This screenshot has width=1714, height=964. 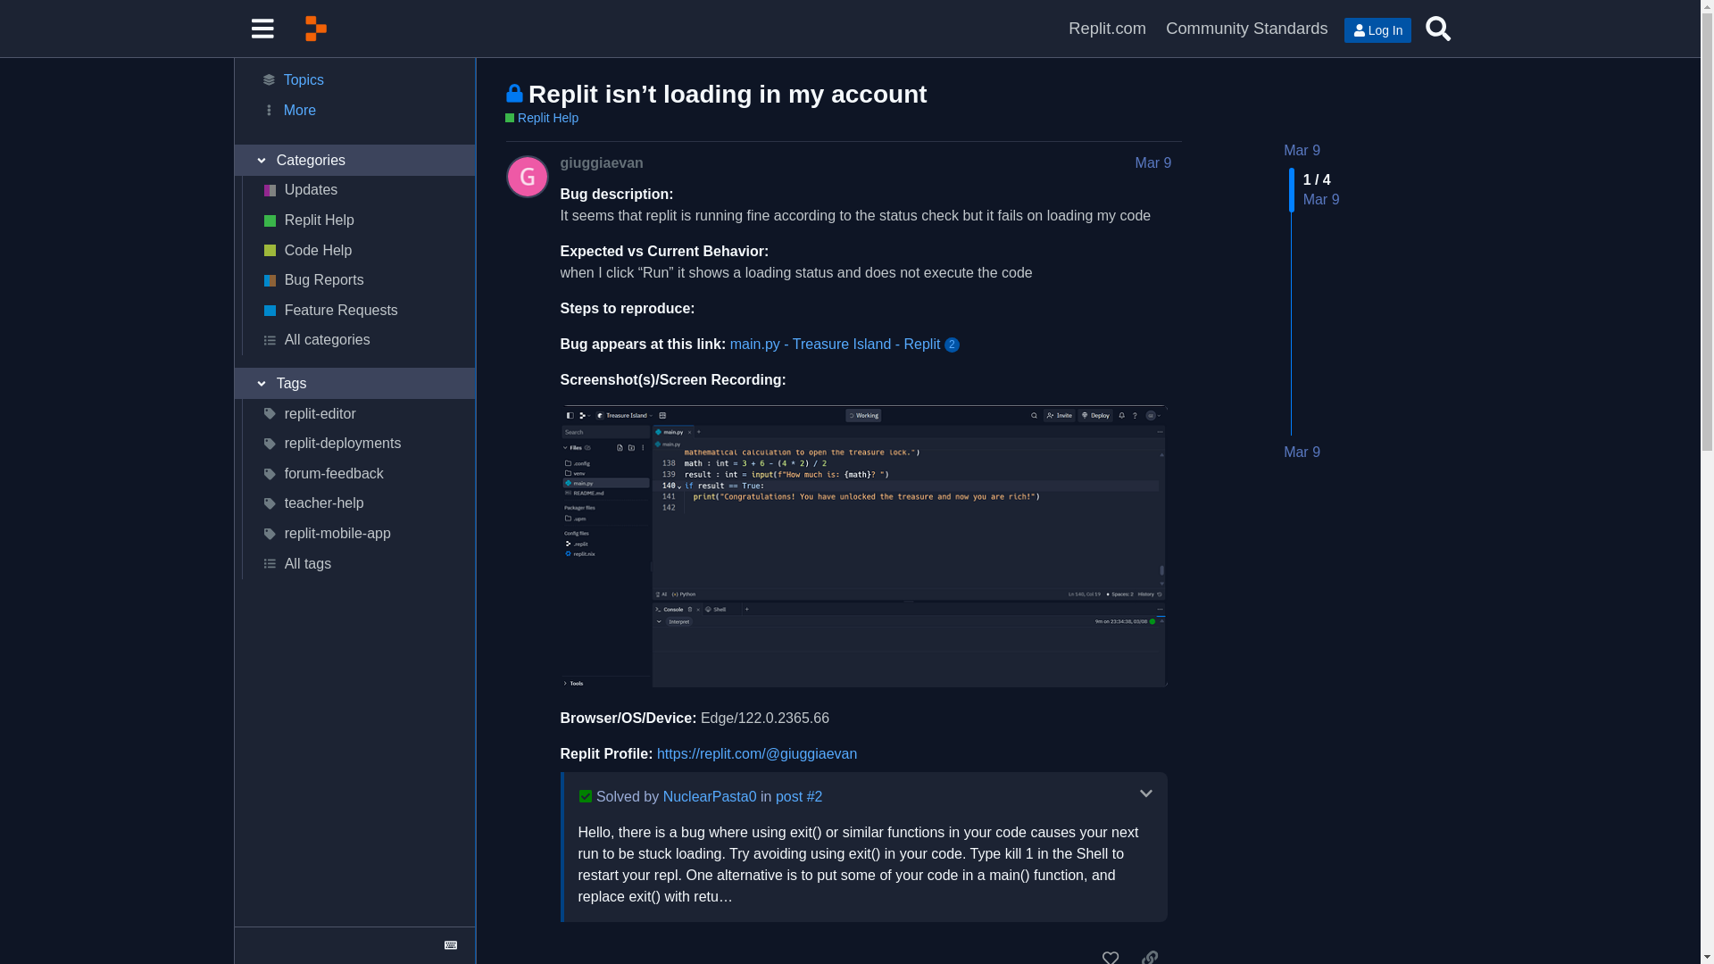 What do you see at coordinates (1246, 29) in the screenshot?
I see `Community Standards` at bounding box center [1246, 29].